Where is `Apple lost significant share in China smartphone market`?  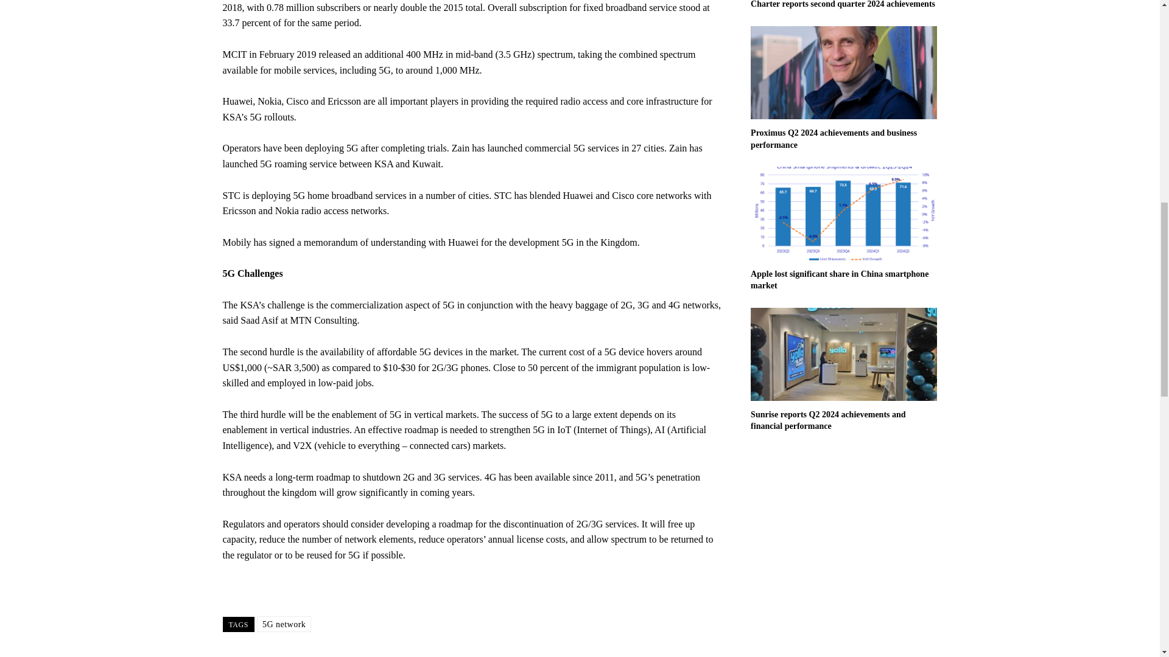
Apple lost significant share in China smartphone market is located at coordinates (844, 213).